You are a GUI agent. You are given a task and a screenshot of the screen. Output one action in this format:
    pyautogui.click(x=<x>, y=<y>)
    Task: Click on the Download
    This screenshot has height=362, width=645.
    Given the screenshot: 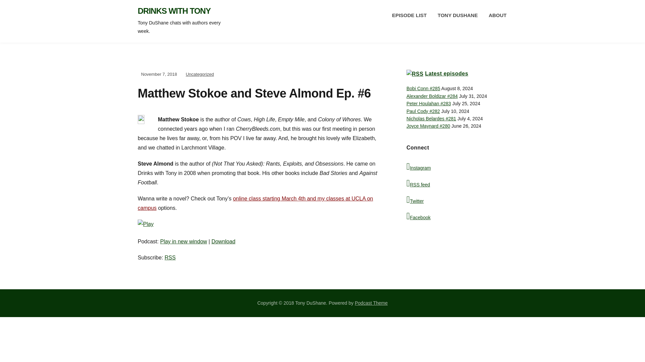 What is the action you would take?
    pyautogui.click(x=223, y=241)
    